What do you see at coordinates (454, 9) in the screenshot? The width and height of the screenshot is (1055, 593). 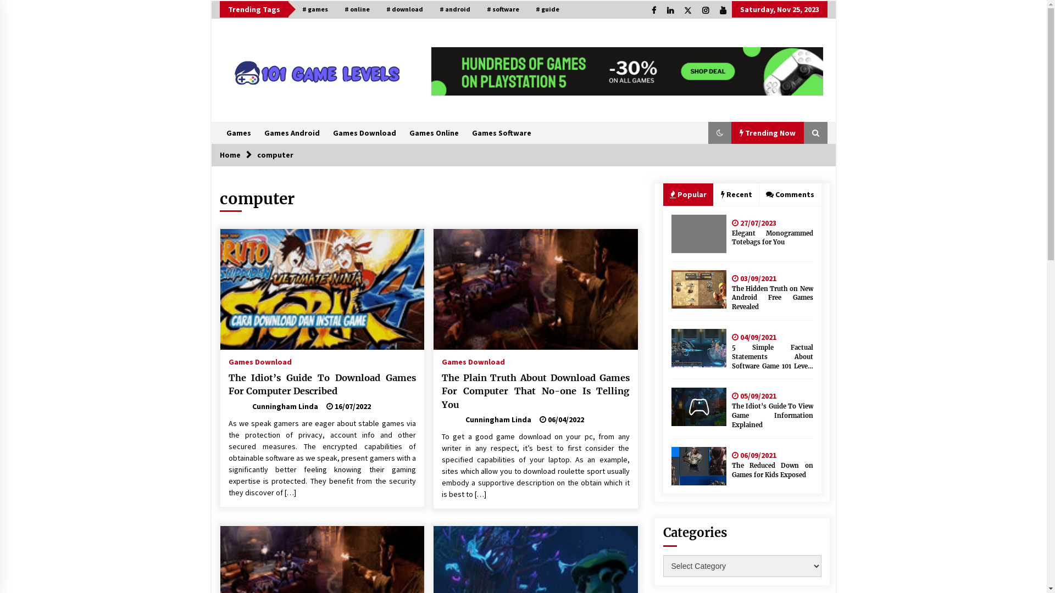 I see `# android` at bounding box center [454, 9].